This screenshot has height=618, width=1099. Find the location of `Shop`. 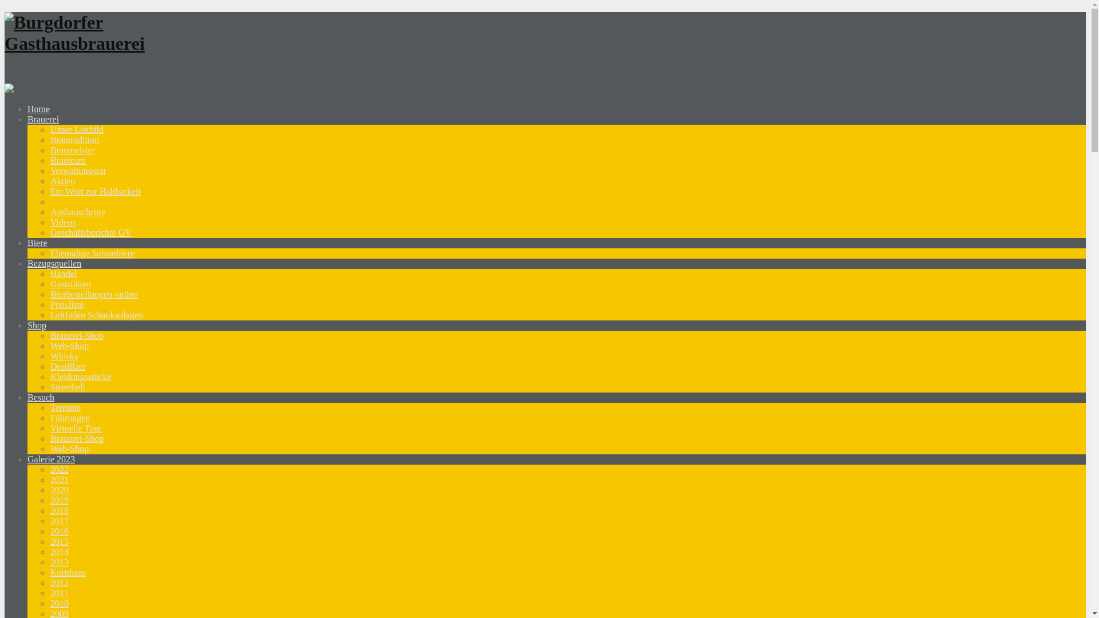

Shop is located at coordinates (37, 325).